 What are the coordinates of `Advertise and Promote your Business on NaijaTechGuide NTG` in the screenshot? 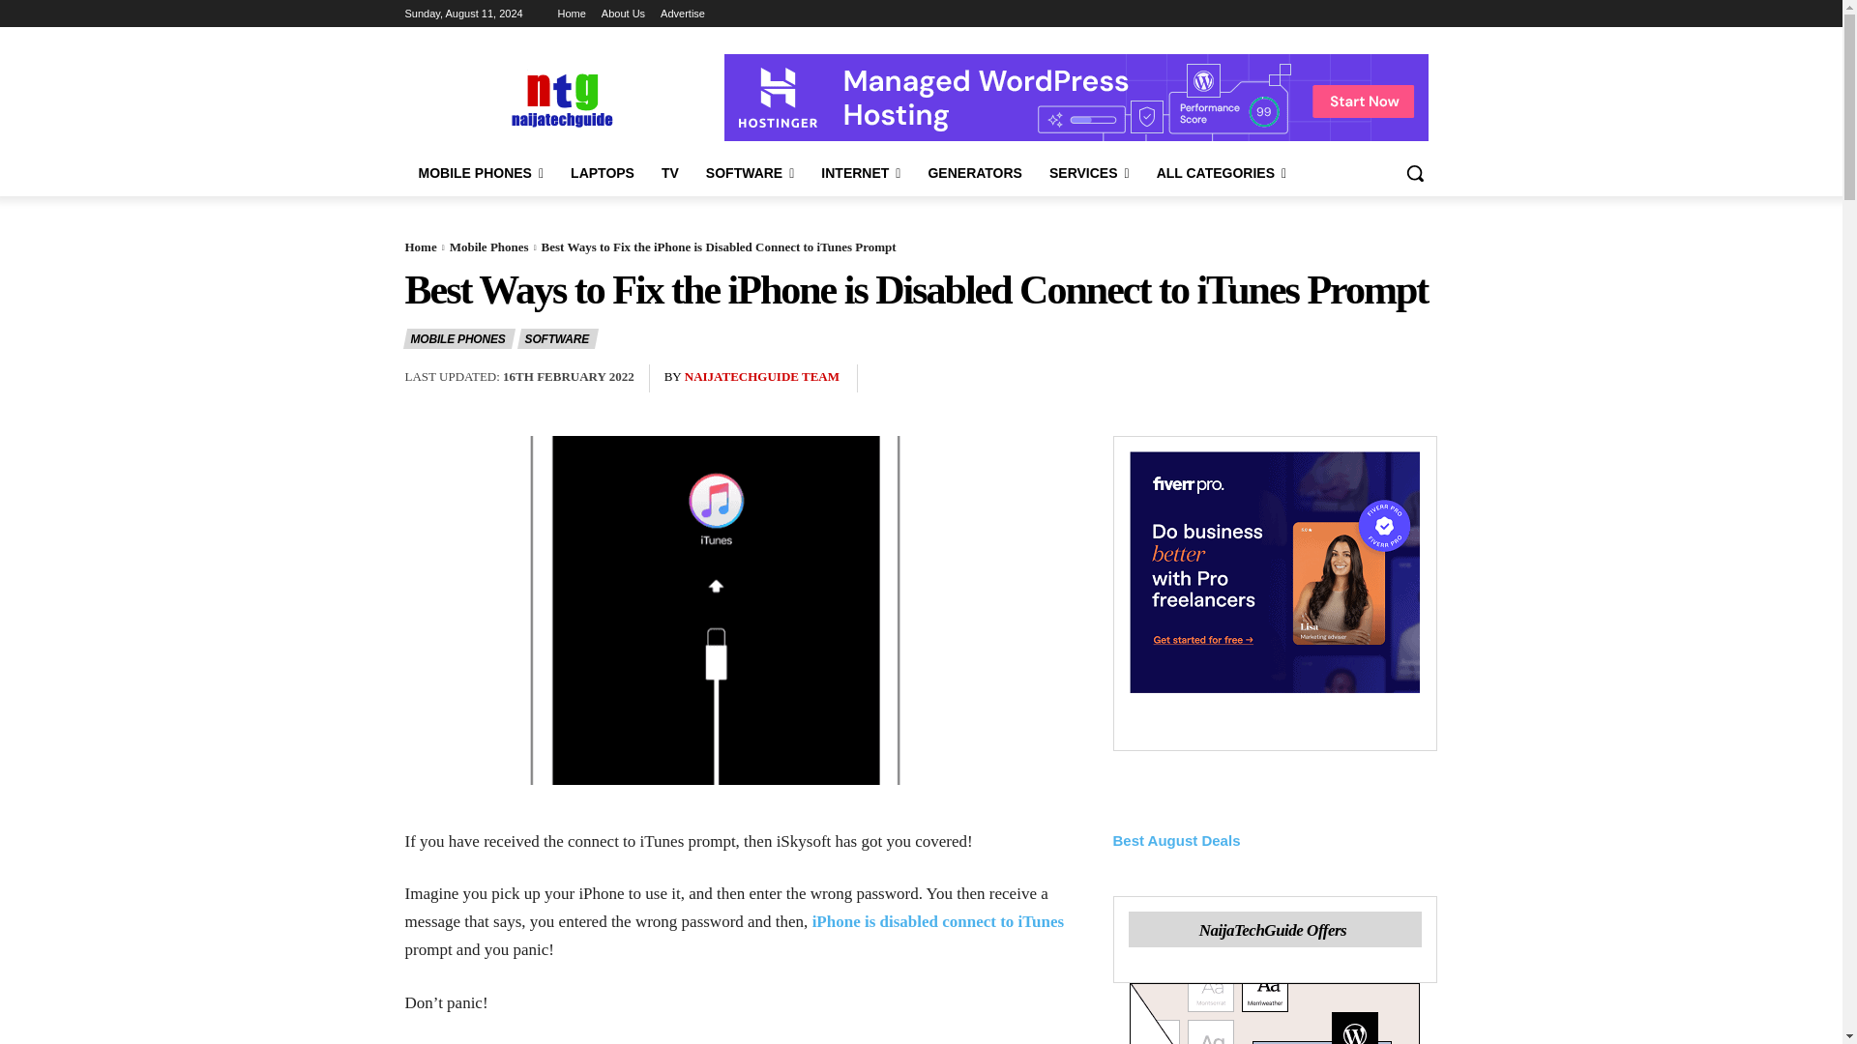 It's located at (683, 14).